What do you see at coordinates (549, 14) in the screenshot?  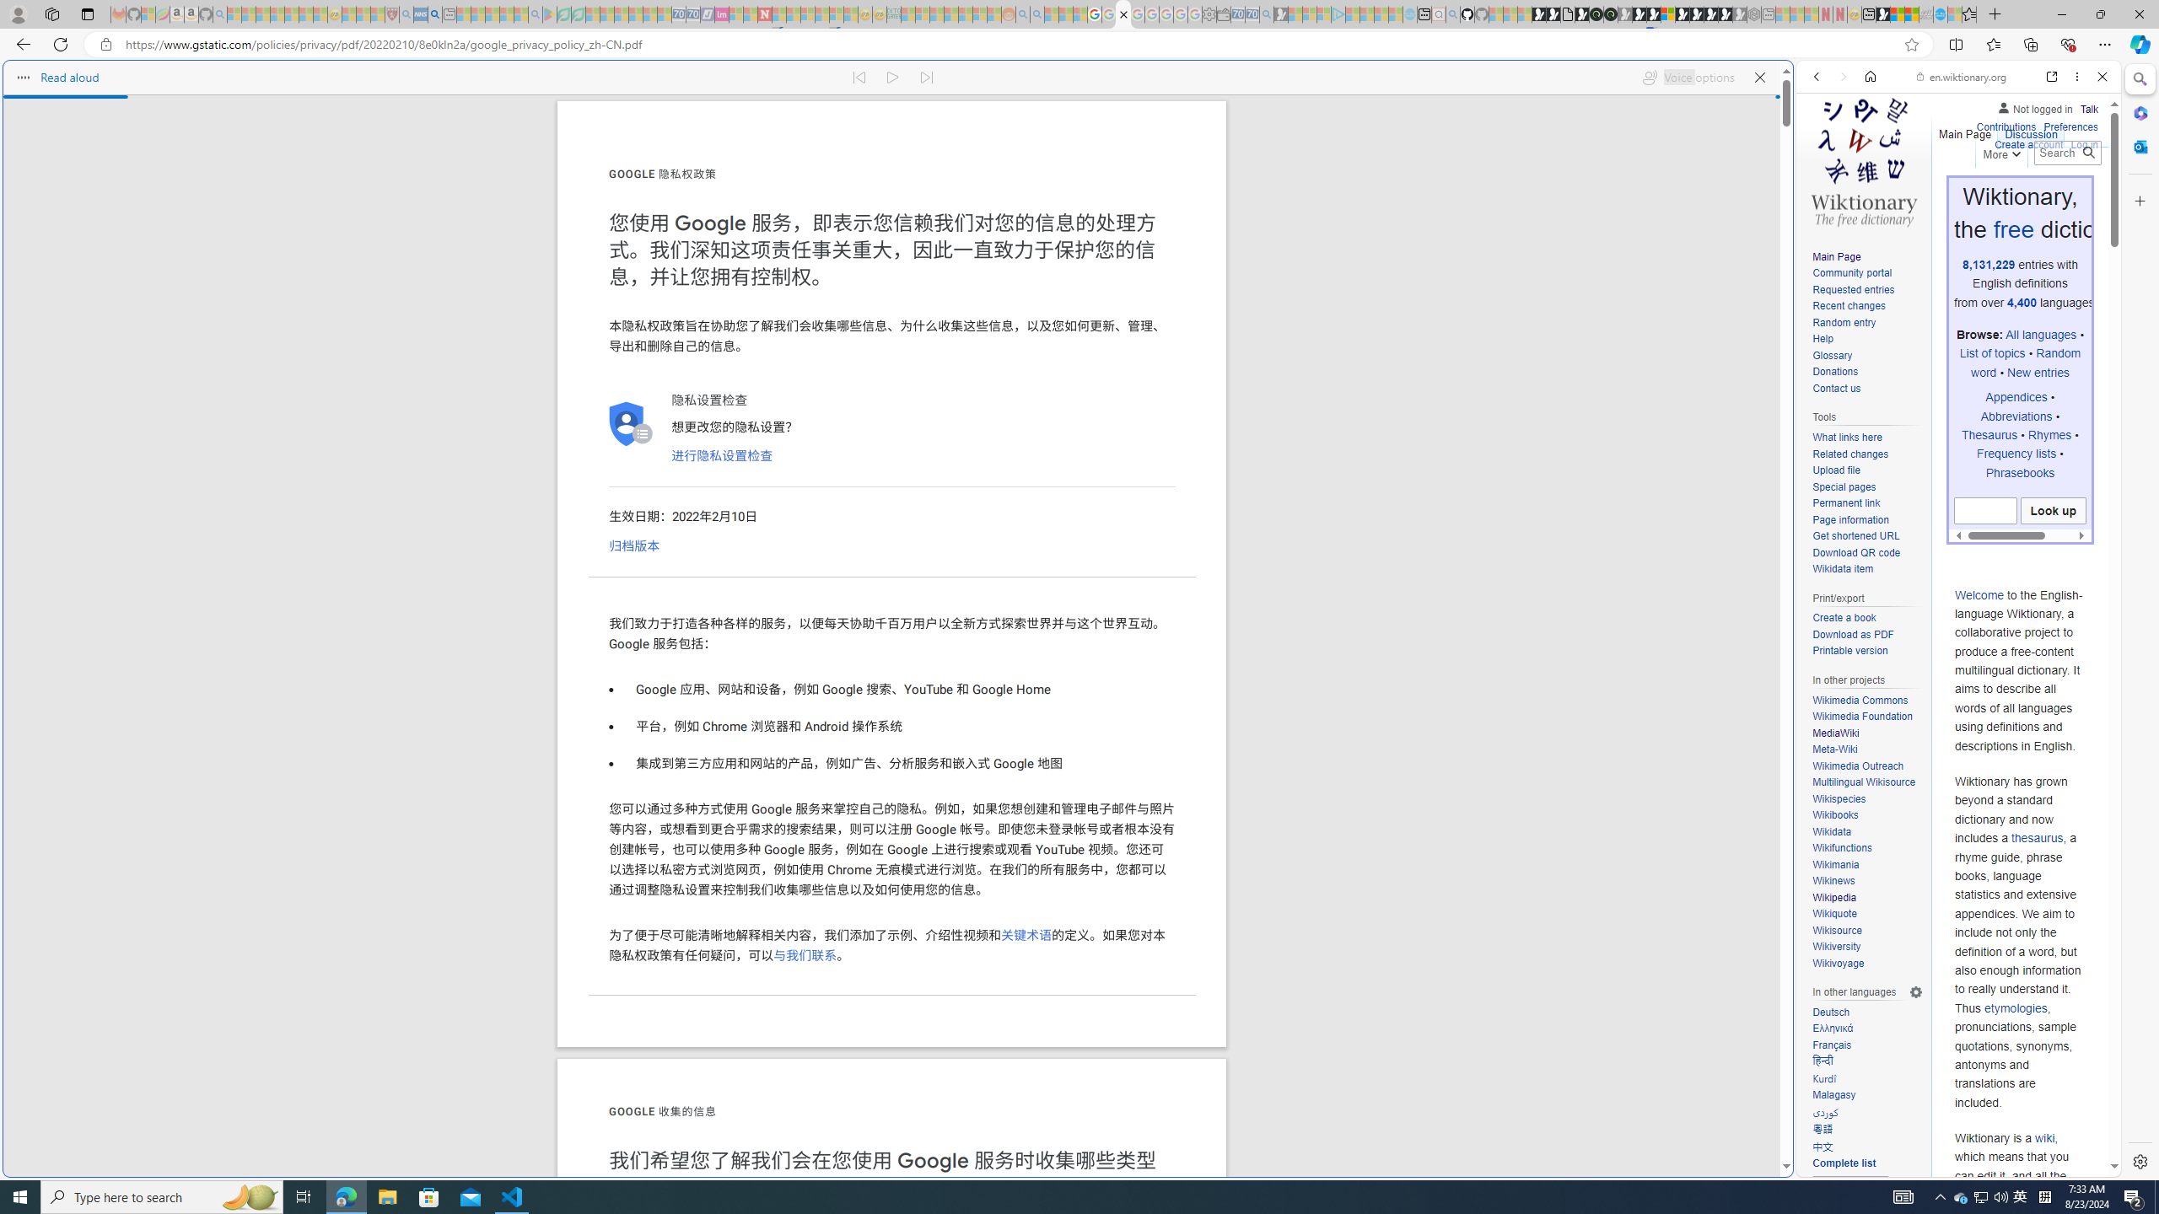 I see `Bluey: Let's Play! - Apps on Google Play - Sleeping` at bounding box center [549, 14].